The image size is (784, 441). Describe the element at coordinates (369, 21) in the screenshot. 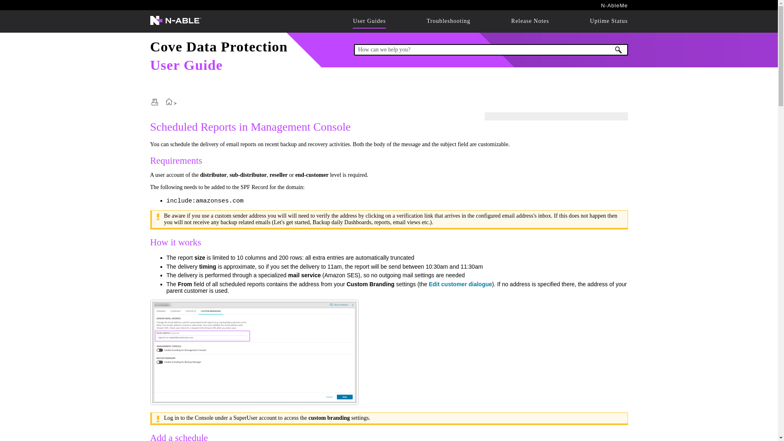

I see `User Guides` at that location.